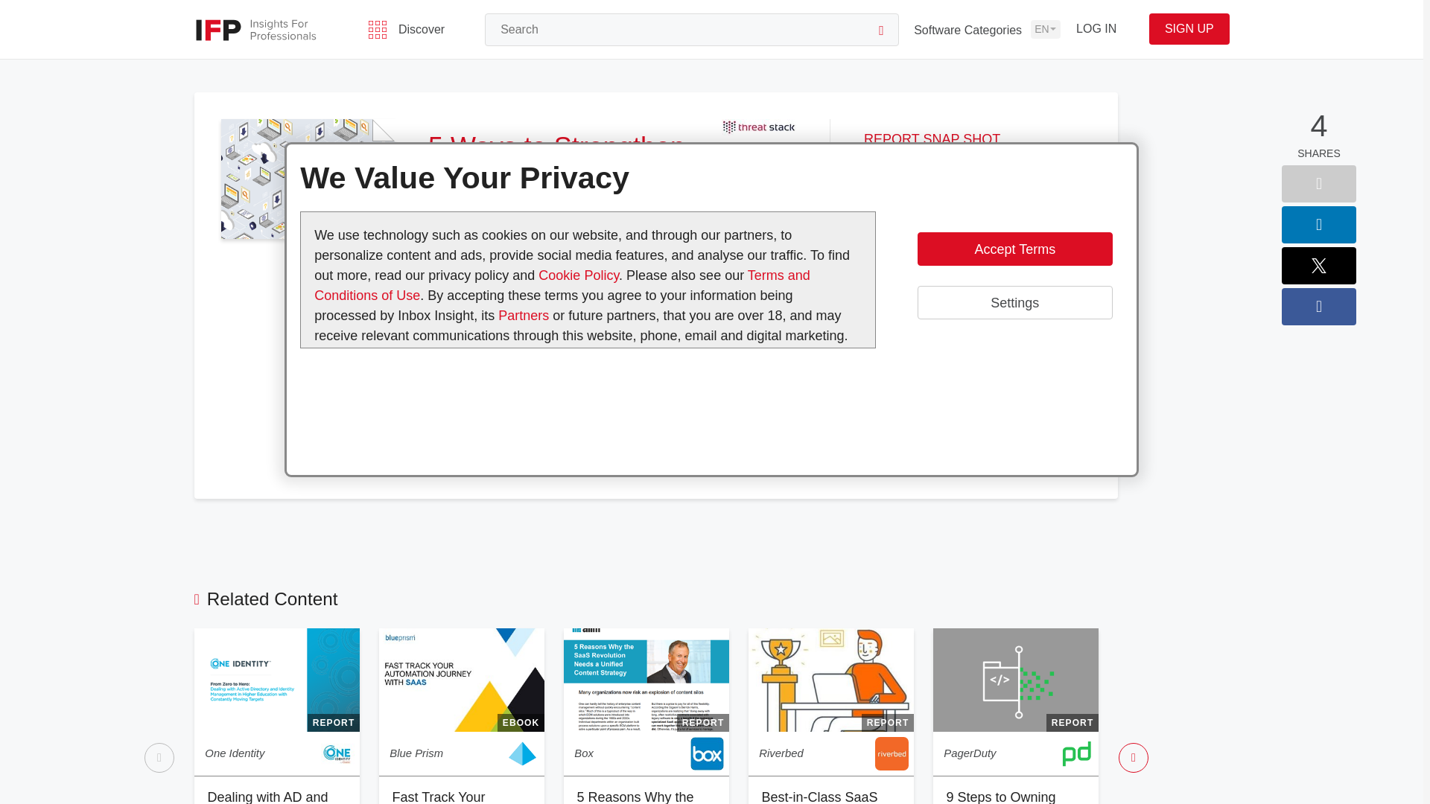 The height and width of the screenshot is (804, 1430). Describe the element at coordinates (1014, 302) in the screenshot. I see `Settings` at that location.